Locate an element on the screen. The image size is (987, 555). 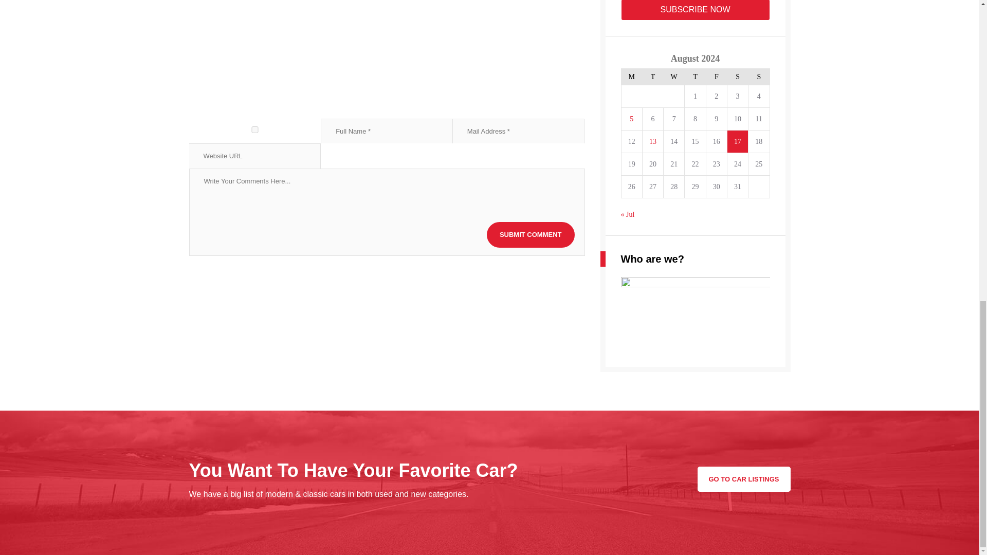
Friday is located at coordinates (716, 76).